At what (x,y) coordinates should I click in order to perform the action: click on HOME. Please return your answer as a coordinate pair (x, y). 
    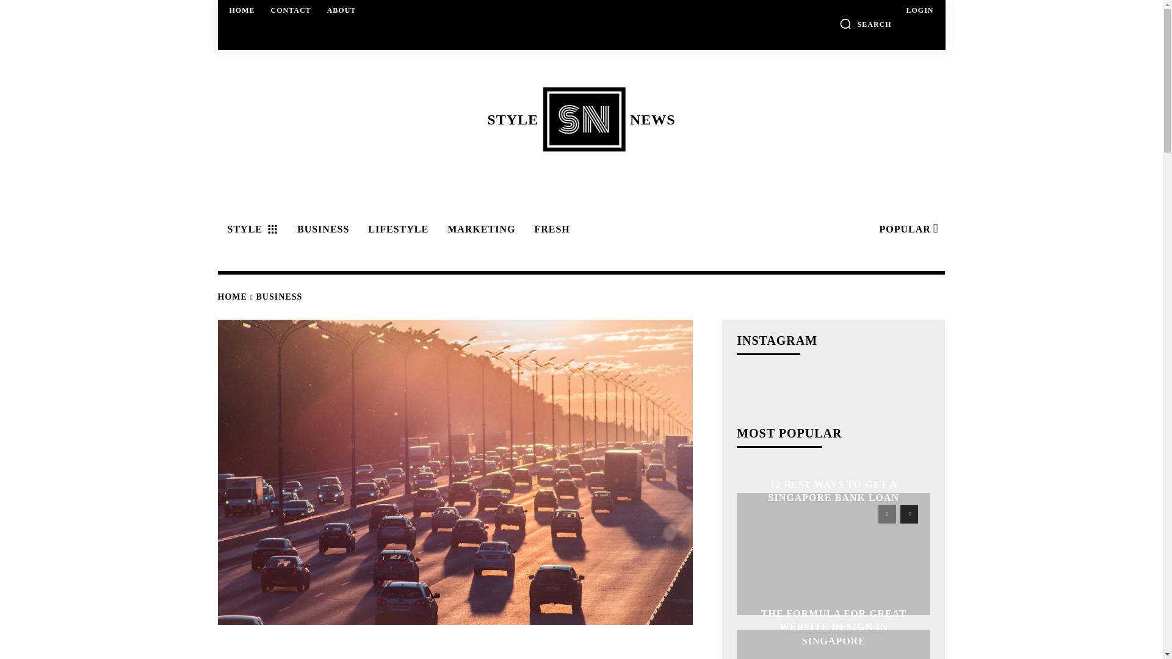
    Looking at the image, I should click on (242, 10).